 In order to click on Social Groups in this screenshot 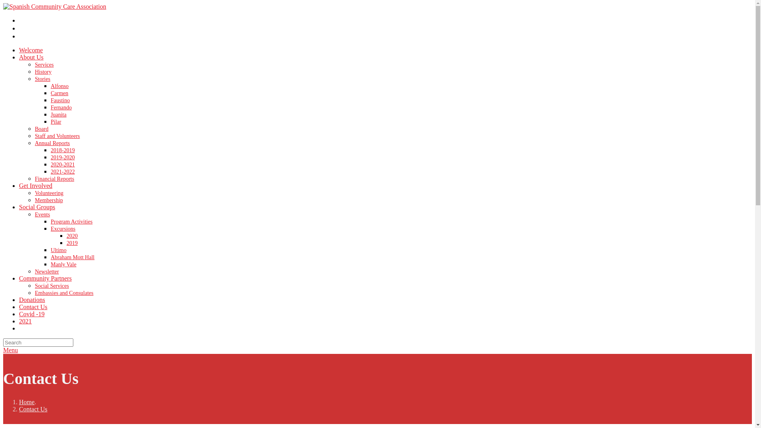, I will do `click(37, 207)`.